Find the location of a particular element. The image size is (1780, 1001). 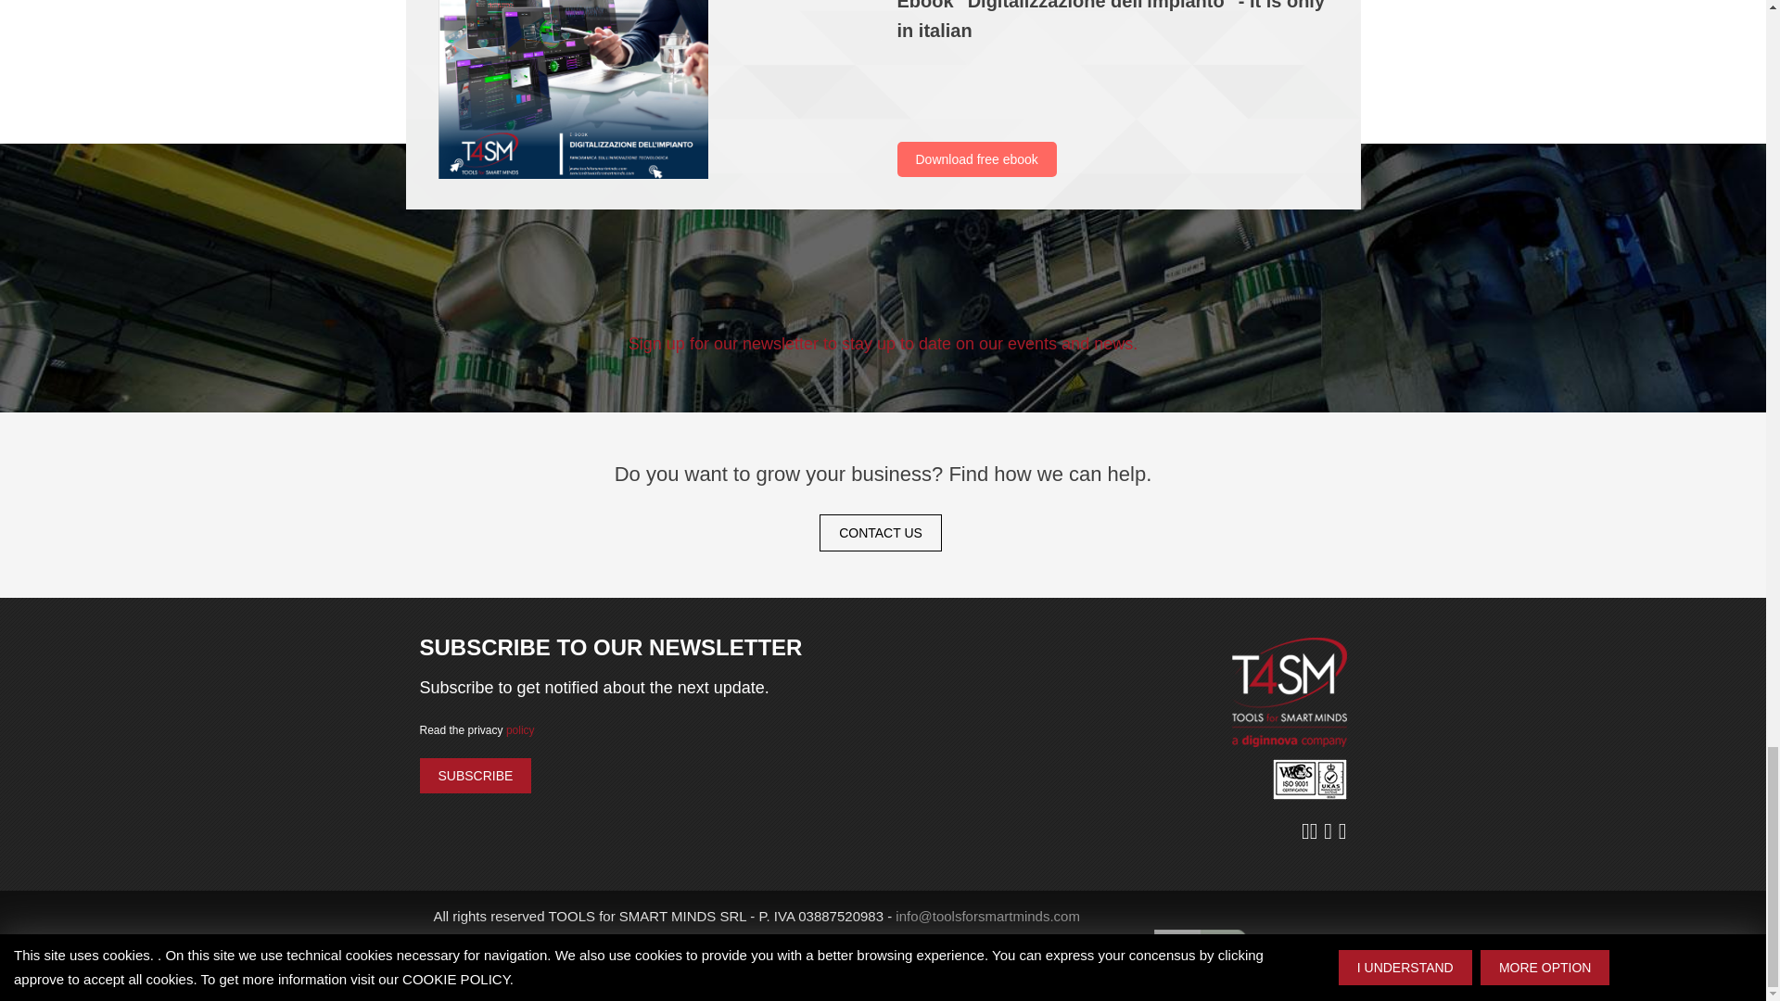

Contact is located at coordinates (880, 533).